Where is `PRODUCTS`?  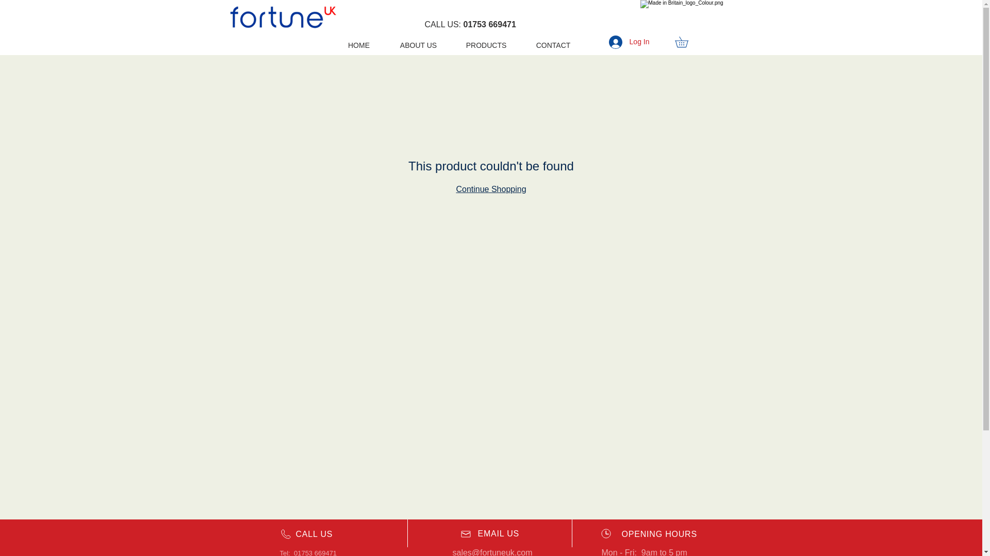
PRODUCTS is located at coordinates (486, 41).